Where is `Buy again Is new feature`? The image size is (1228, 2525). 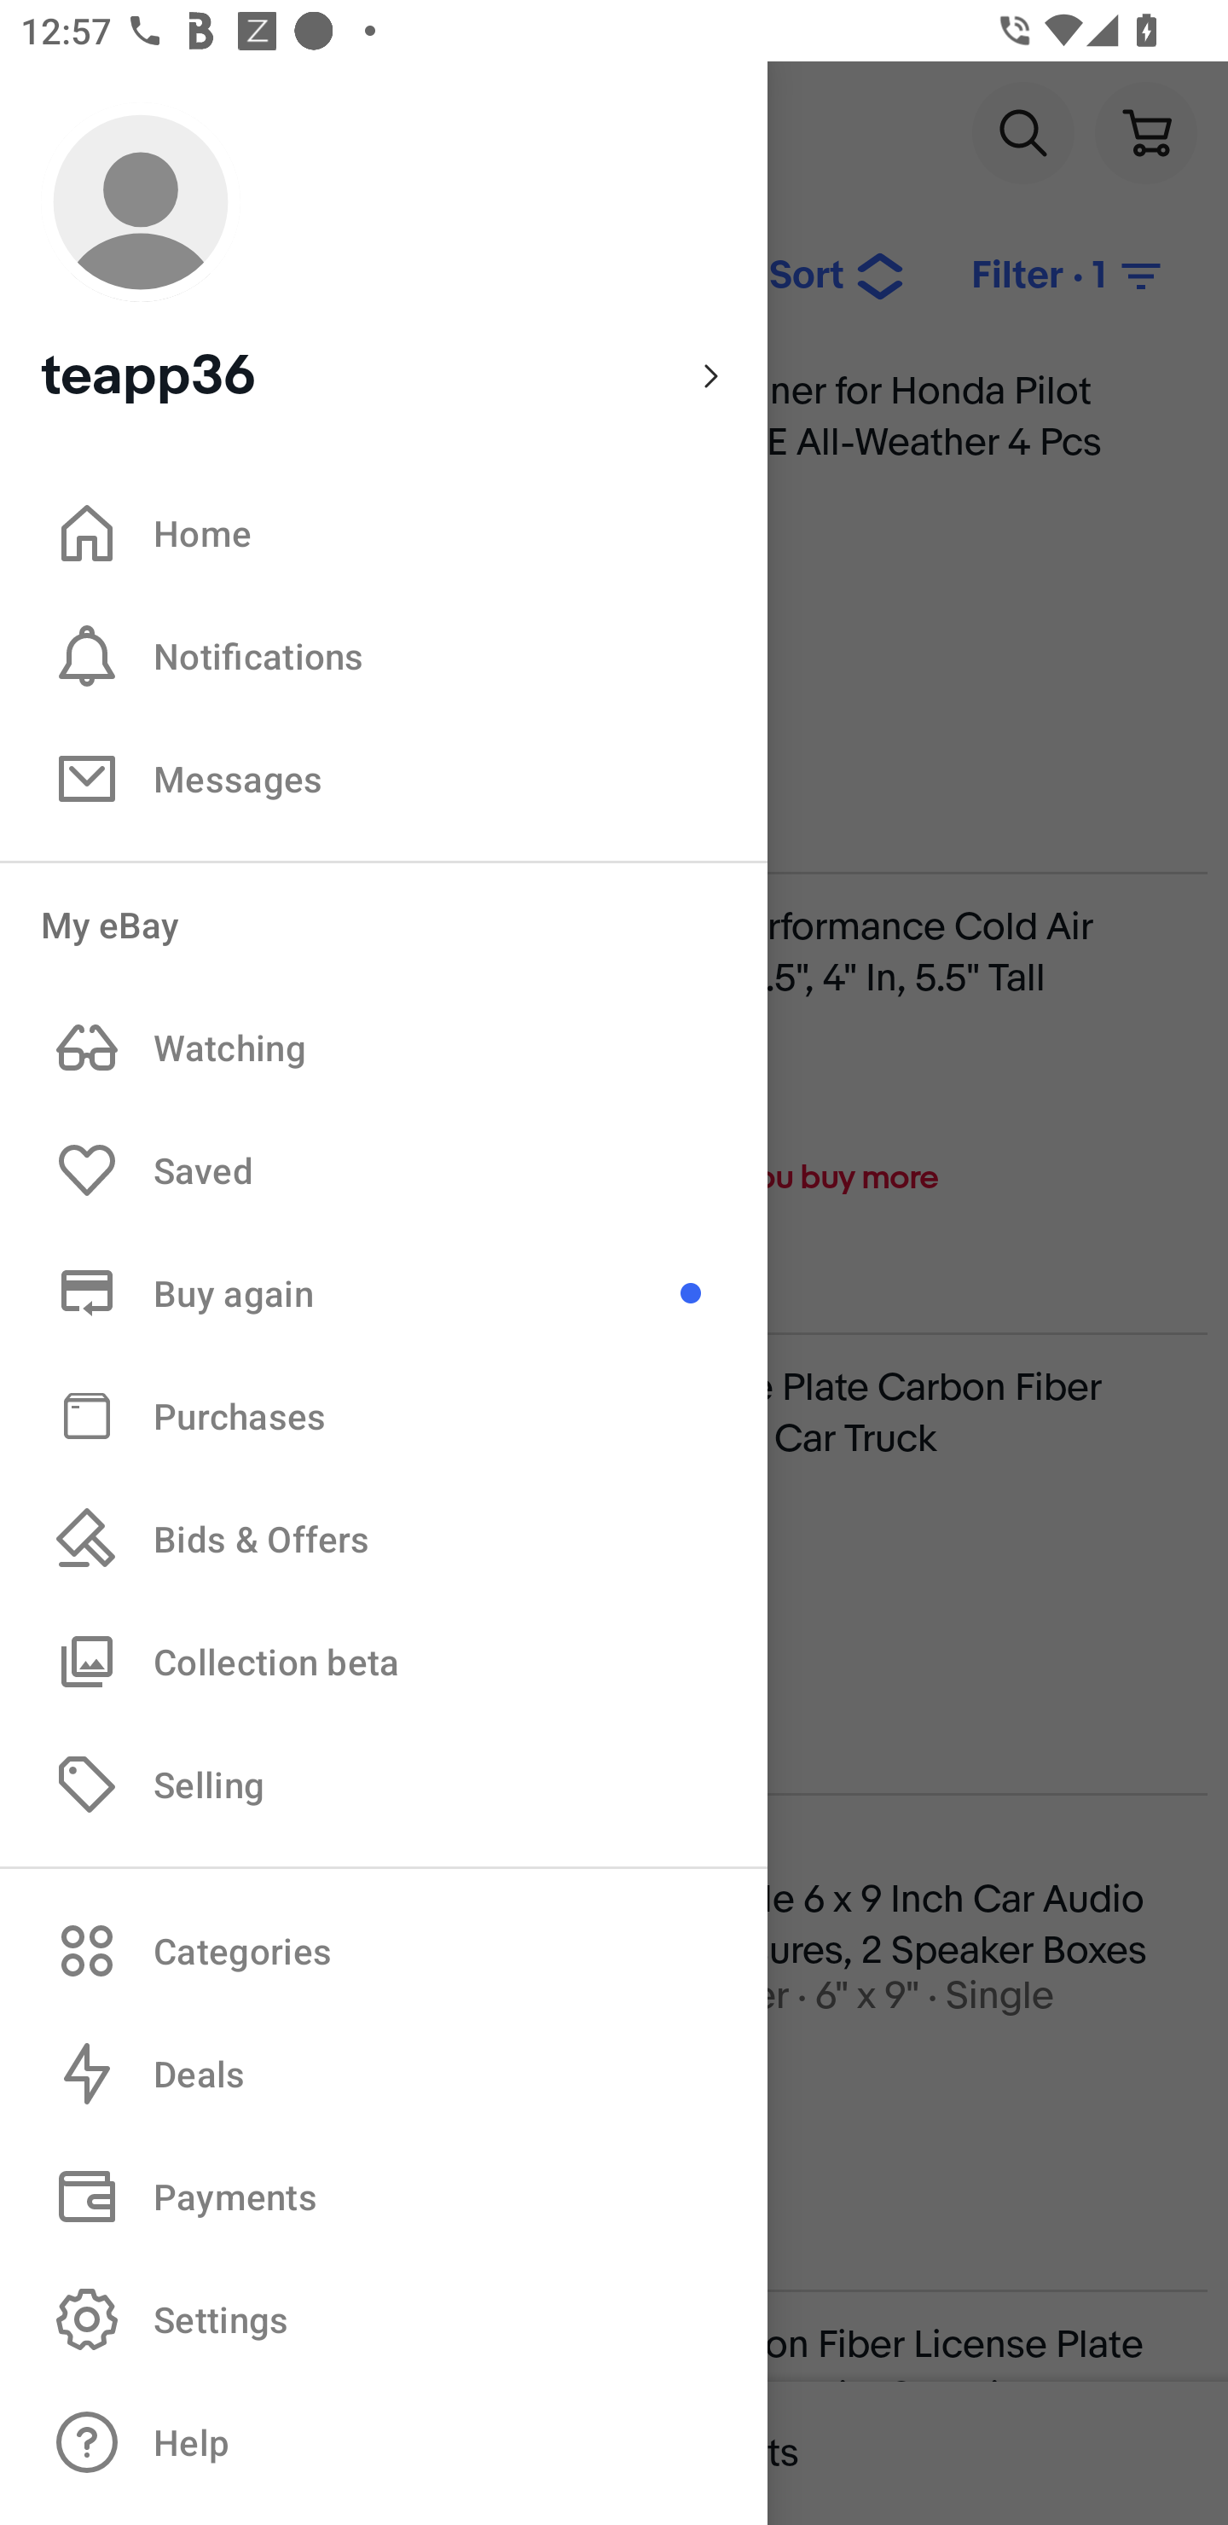
Buy again Is new feature is located at coordinates (384, 1292).